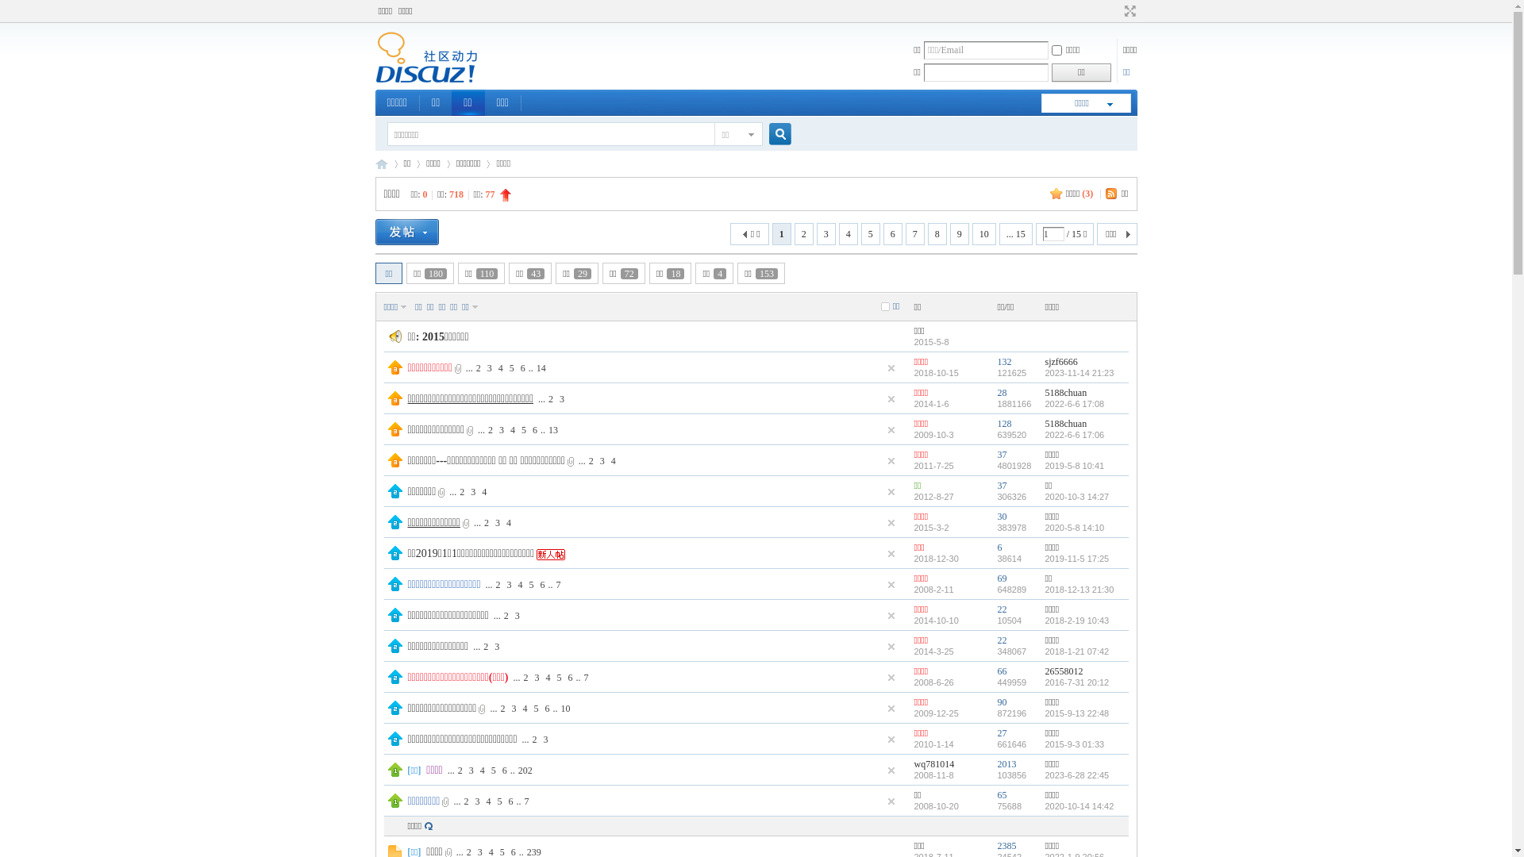 The height and width of the screenshot is (857, 1524). Describe the element at coordinates (559, 677) in the screenshot. I see `5` at that location.